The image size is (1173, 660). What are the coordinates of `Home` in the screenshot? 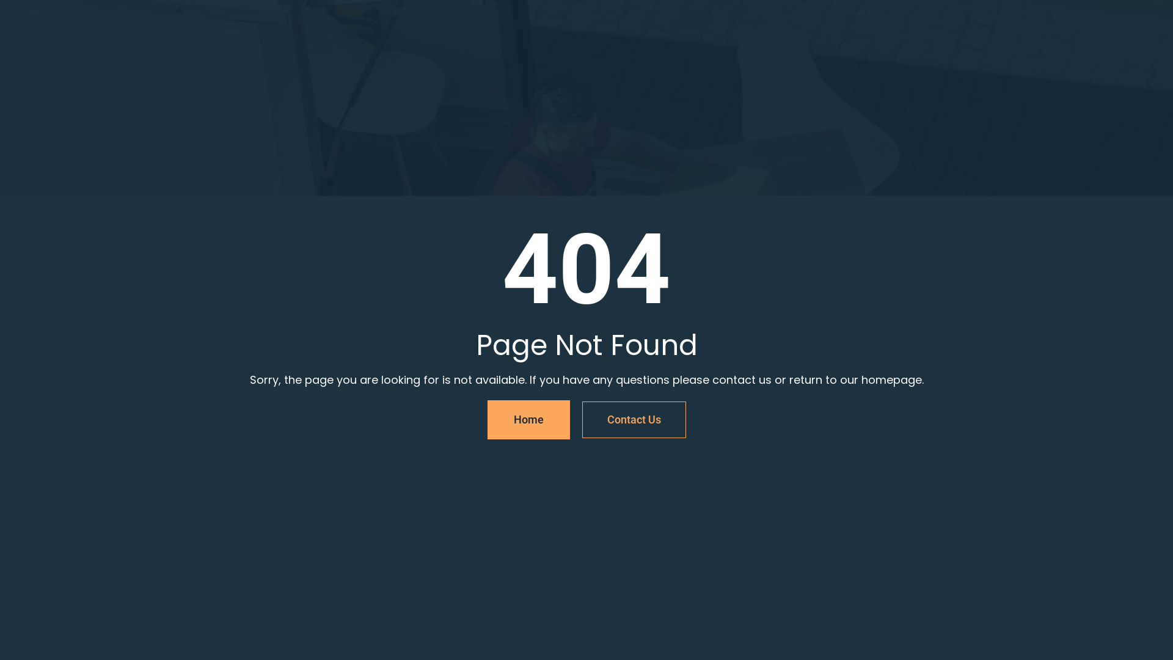 It's located at (529, 419).